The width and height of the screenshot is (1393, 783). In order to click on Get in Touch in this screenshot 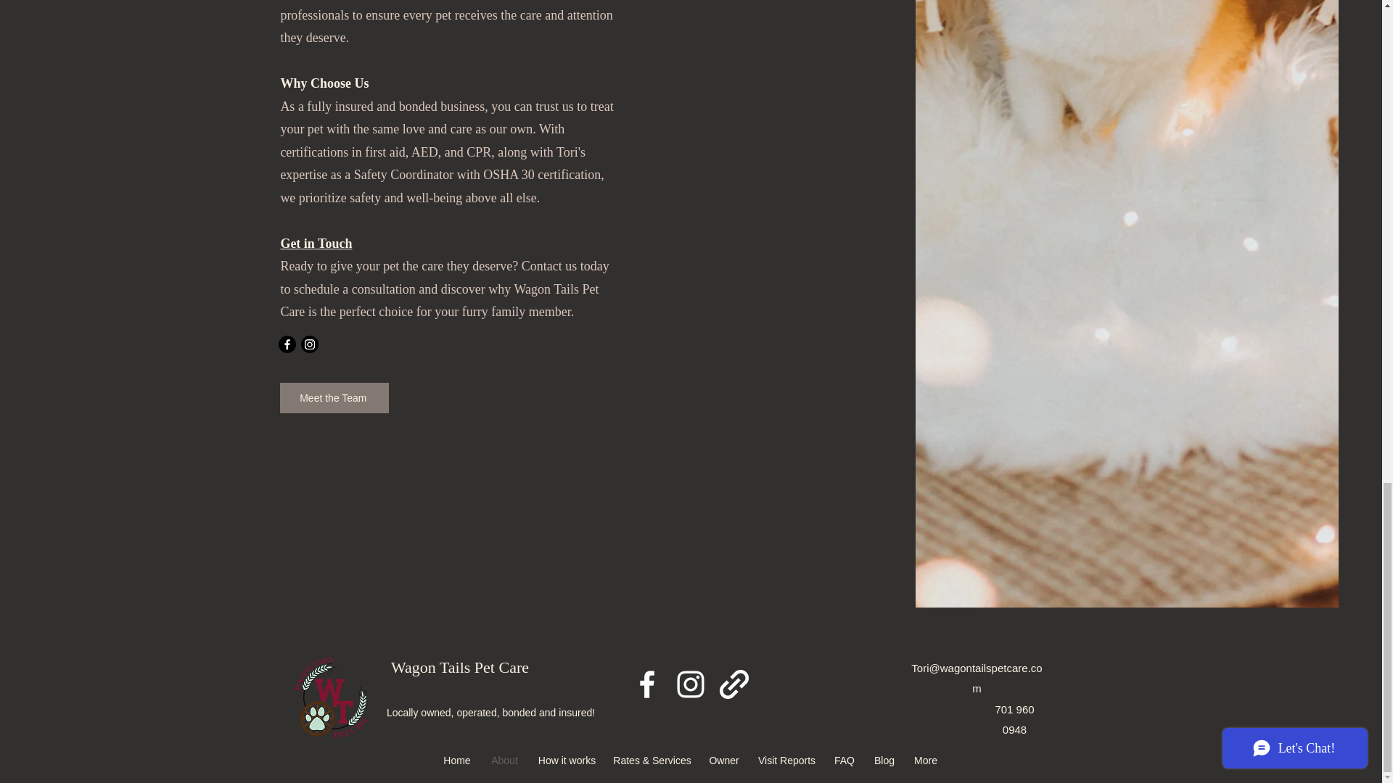, I will do `click(316, 244)`.